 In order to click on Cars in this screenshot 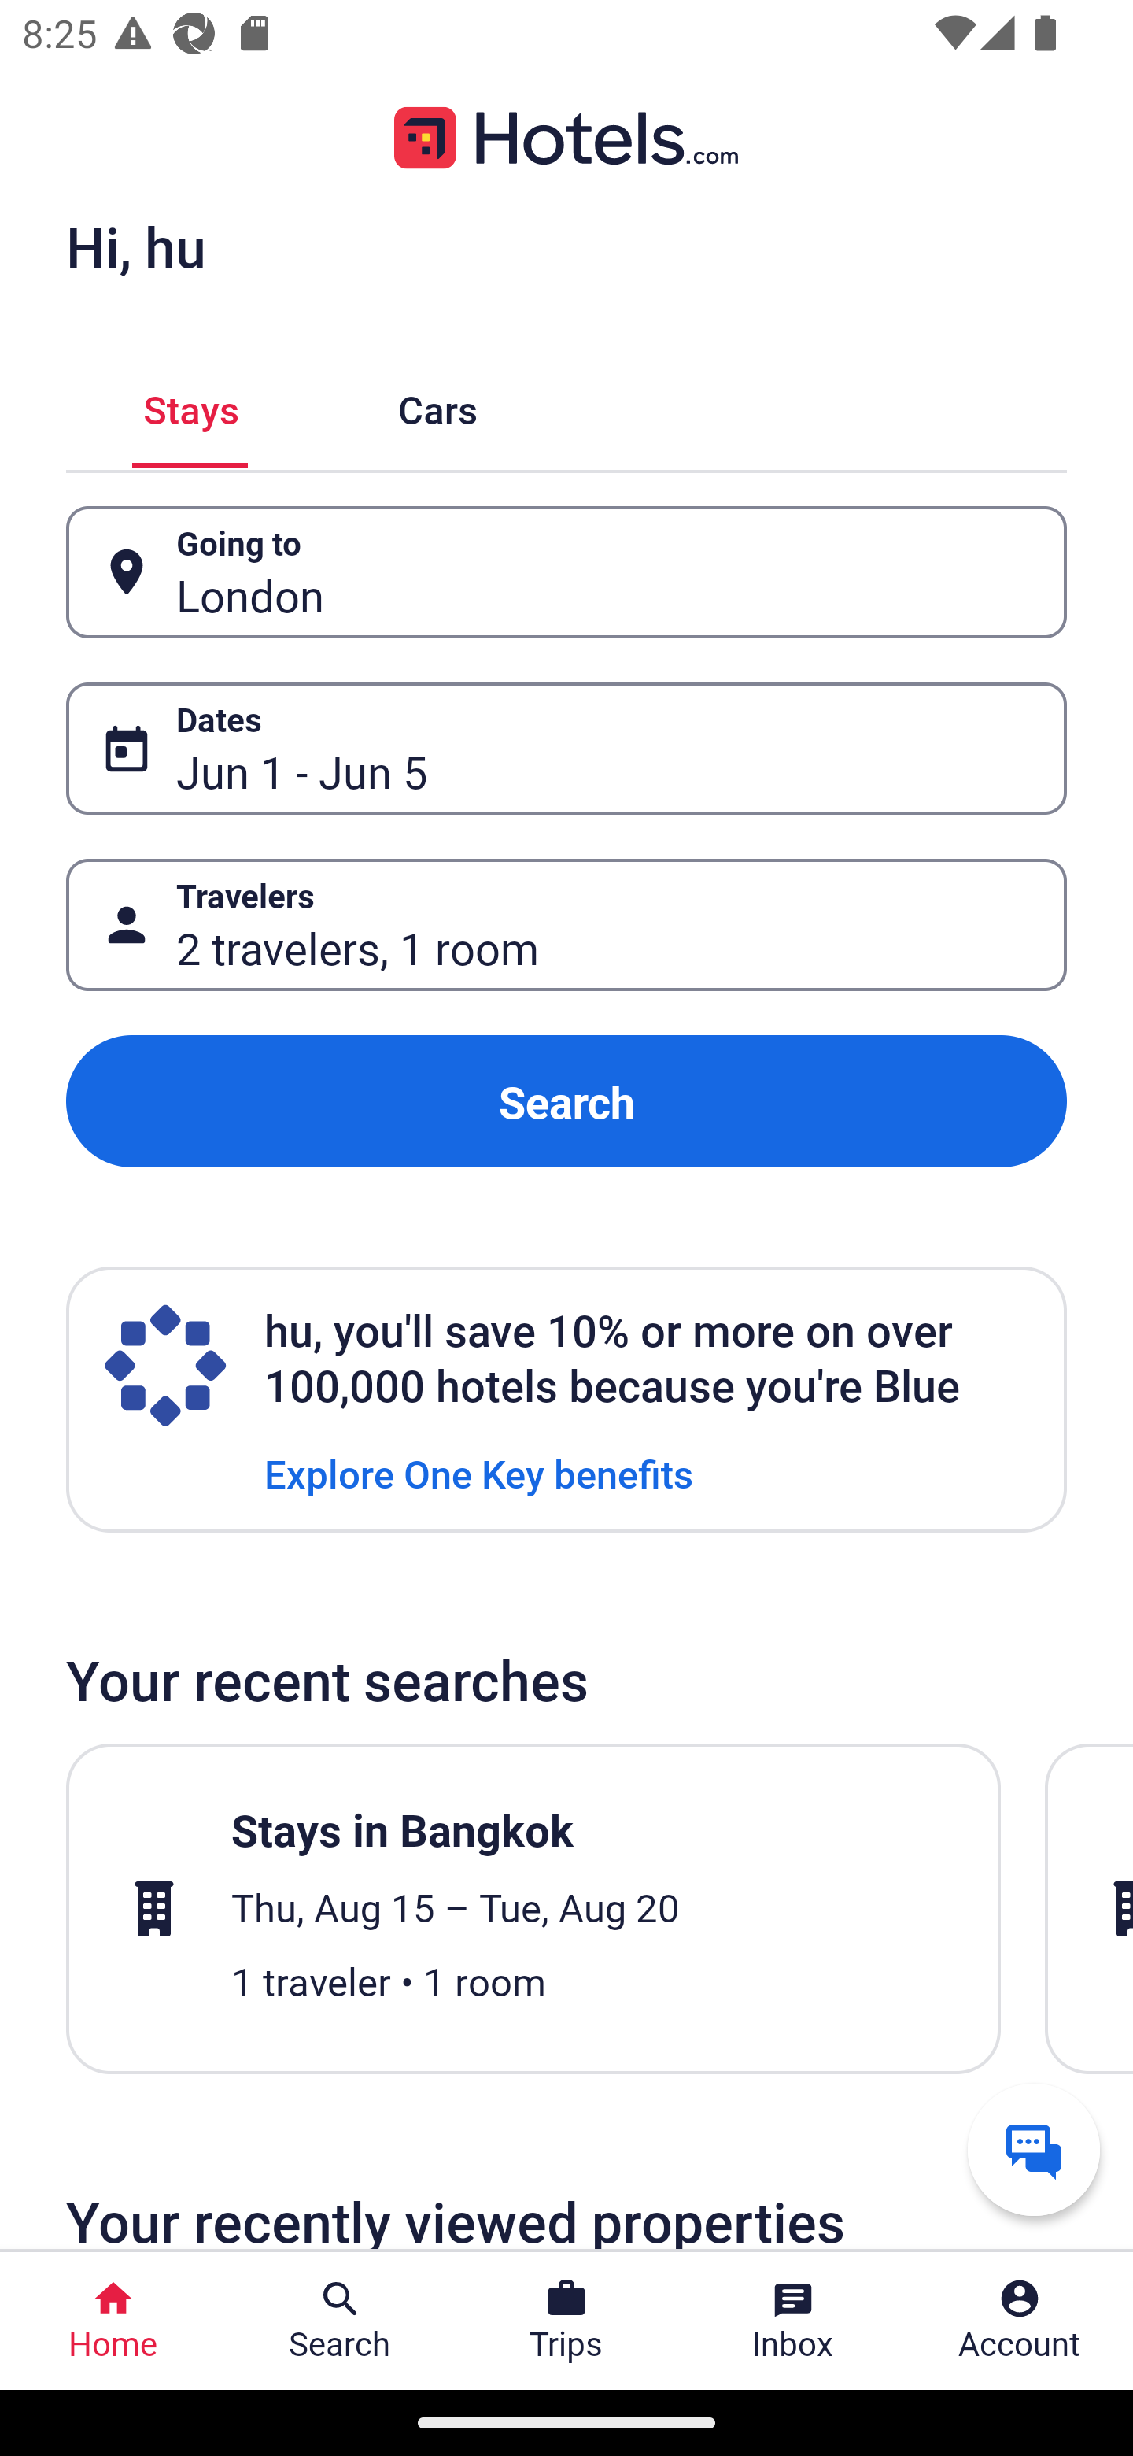, I will do `click(437, 406)`.